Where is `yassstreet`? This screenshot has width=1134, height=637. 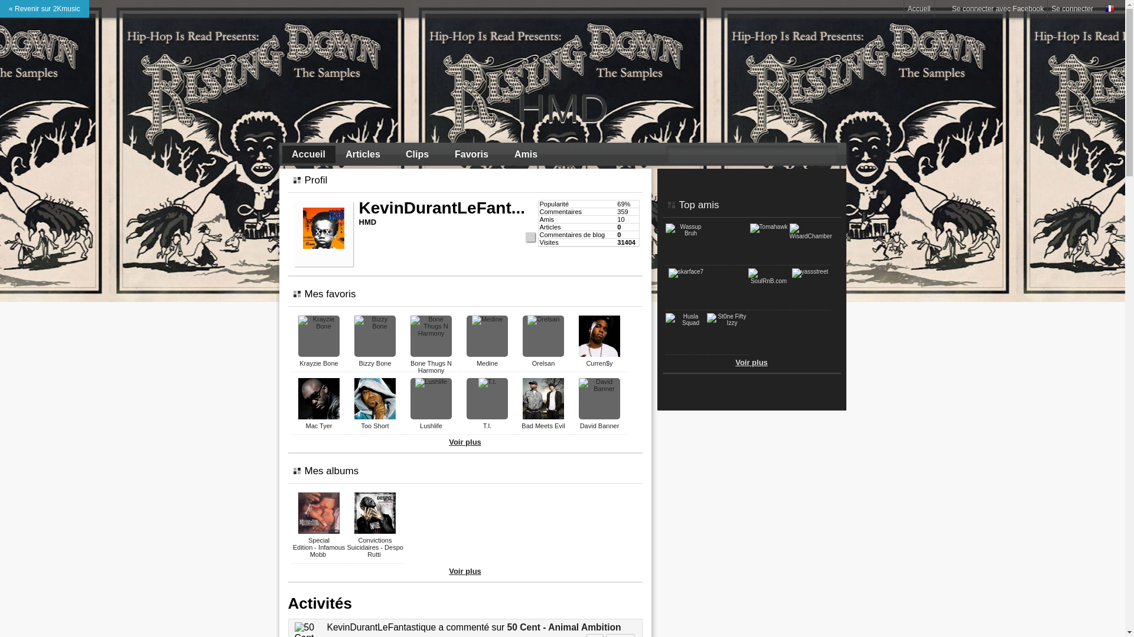
yassstreet is located at coordinates (810, 271).